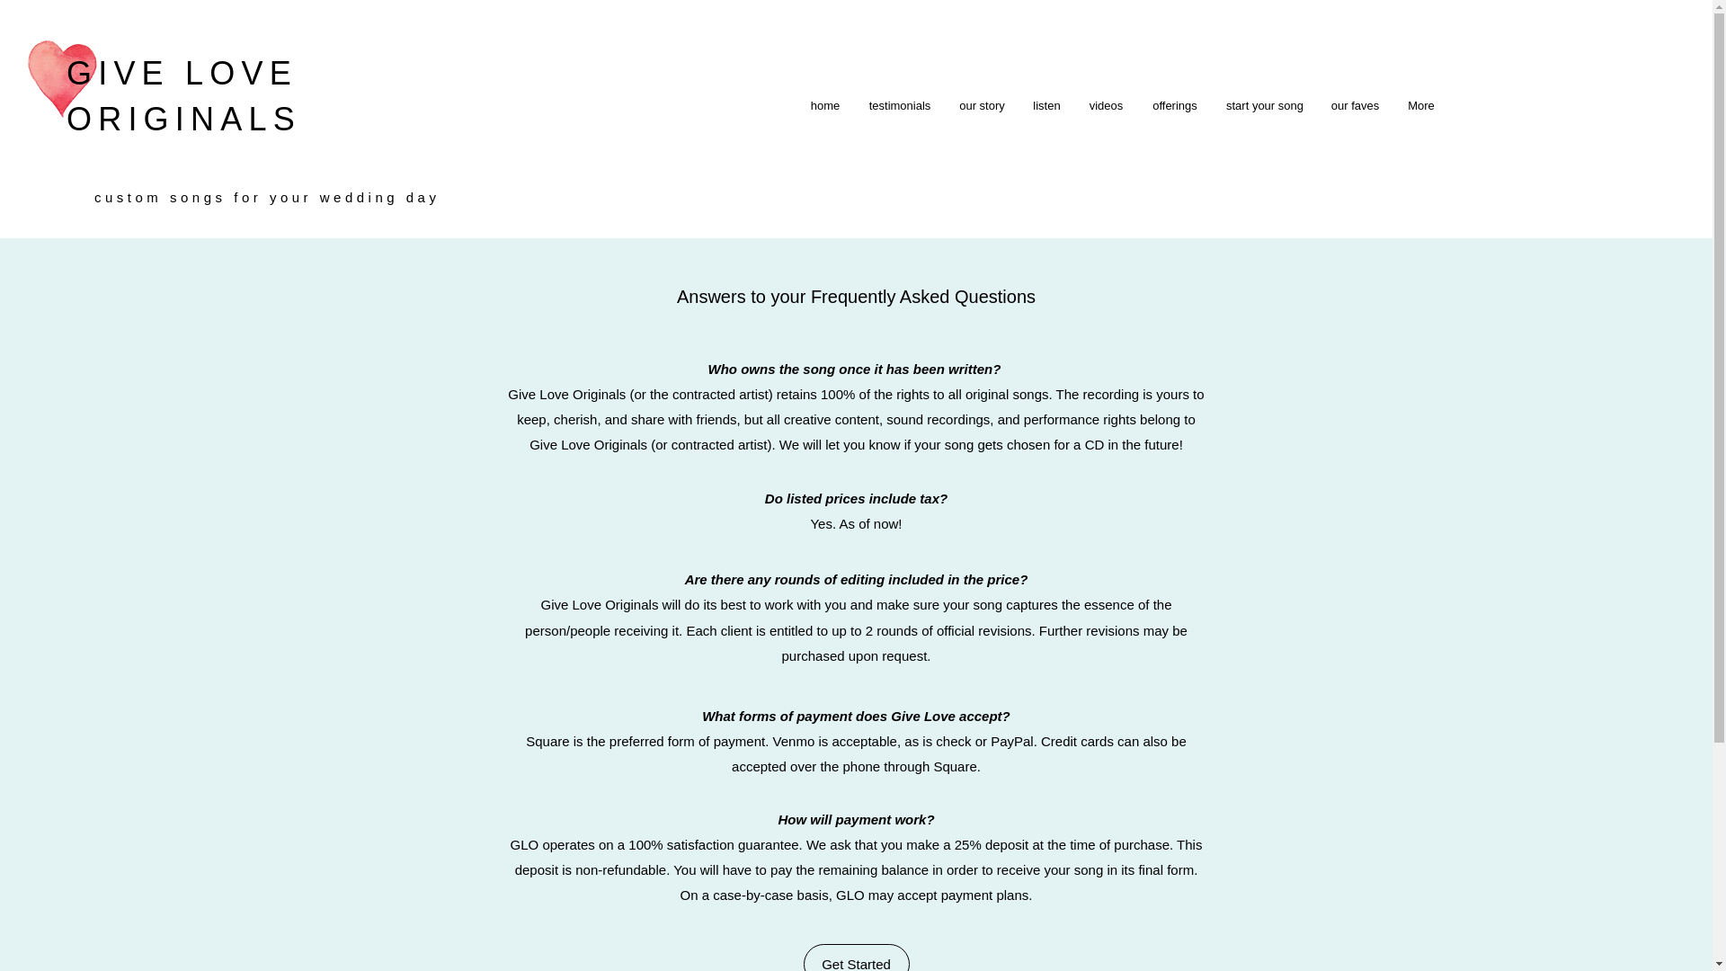 Image resolution: width=1726 pixels, height=971 pixels. Describe the element at coordinates (1106, 105) in the screenshot. I see `videos` at that location.